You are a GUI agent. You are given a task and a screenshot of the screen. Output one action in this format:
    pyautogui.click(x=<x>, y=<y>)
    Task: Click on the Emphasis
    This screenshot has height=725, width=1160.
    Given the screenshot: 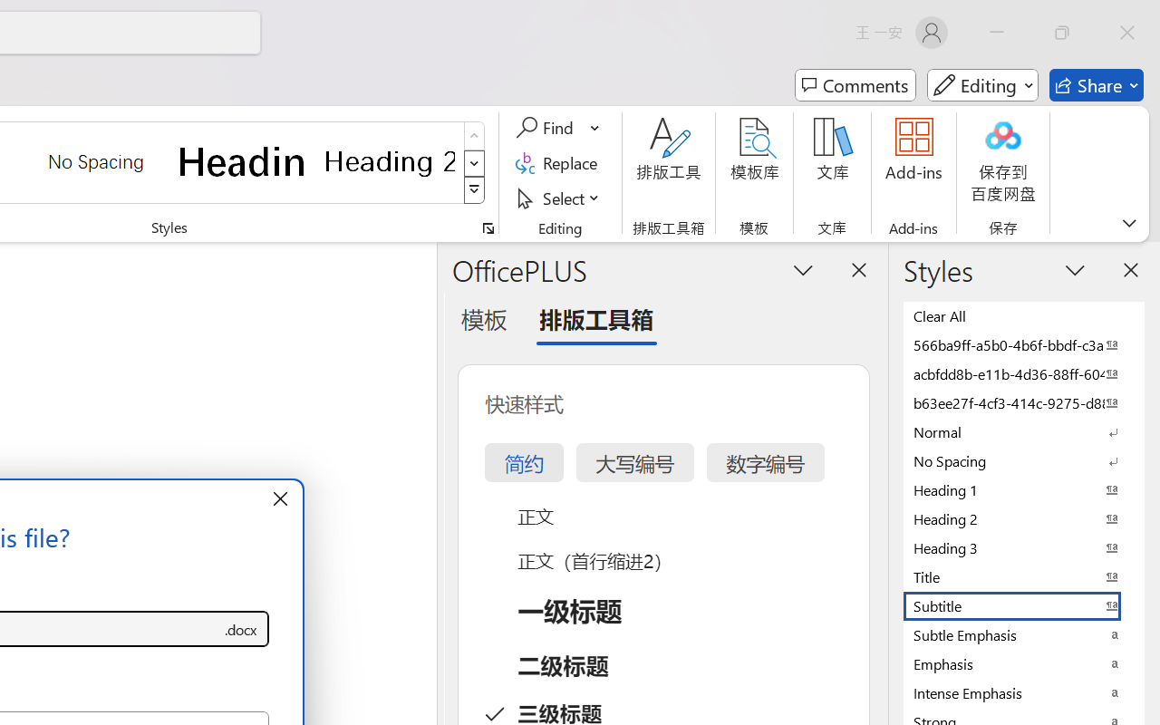 What is the action you would take?
    pyautogui.click(x=1024, y=663)
    